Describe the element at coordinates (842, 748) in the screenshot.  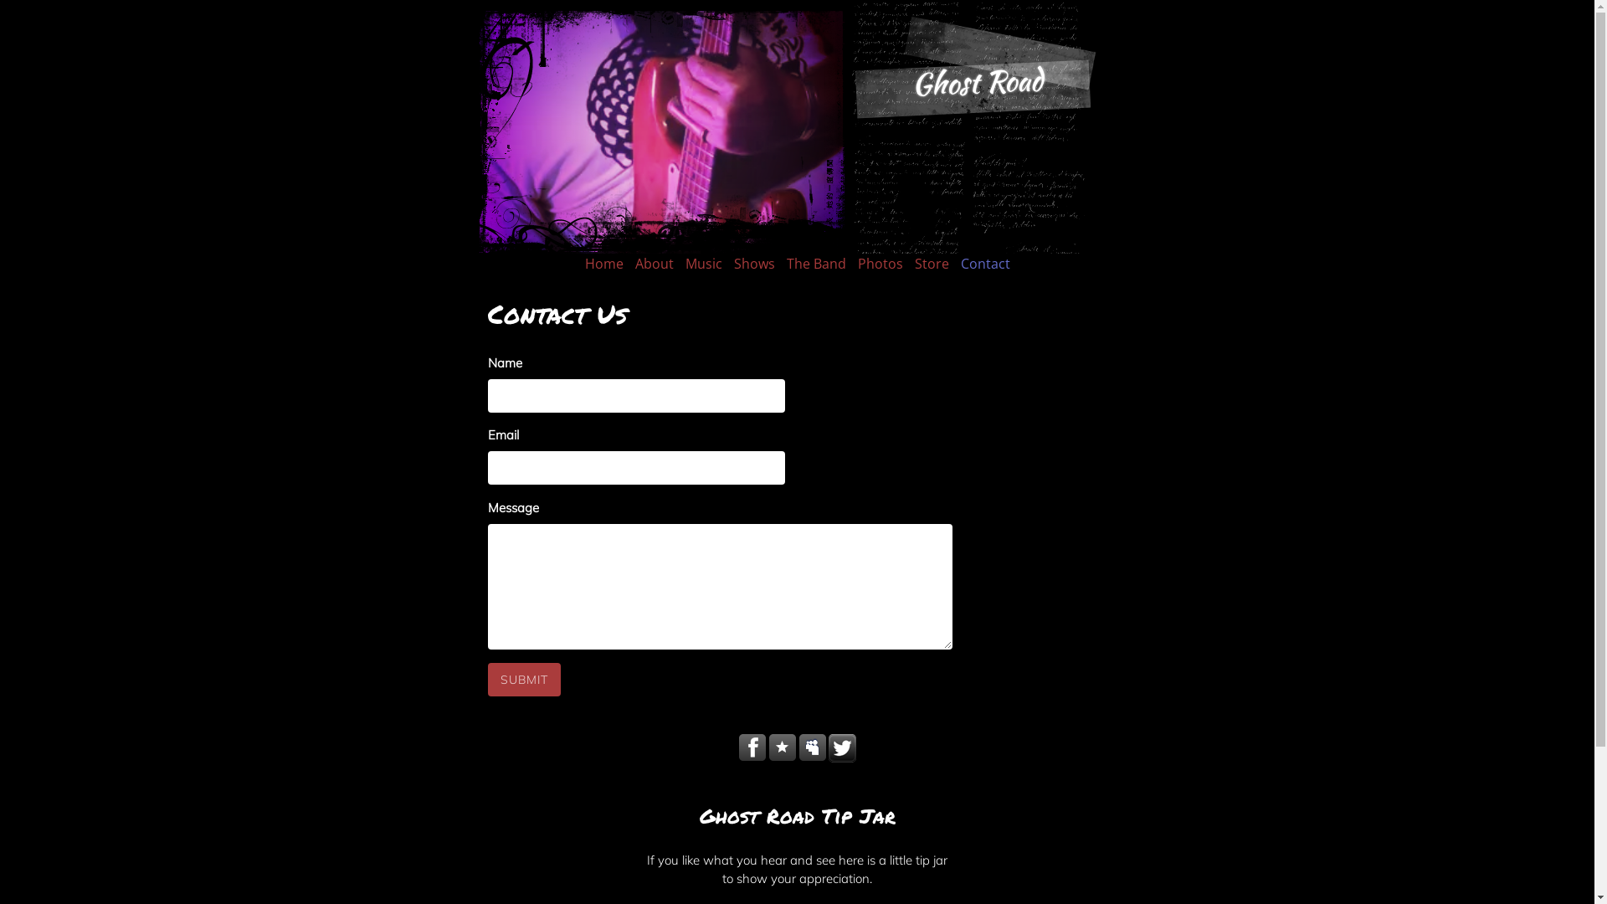
I see `http://twitter.com/ghostrd` at that location.